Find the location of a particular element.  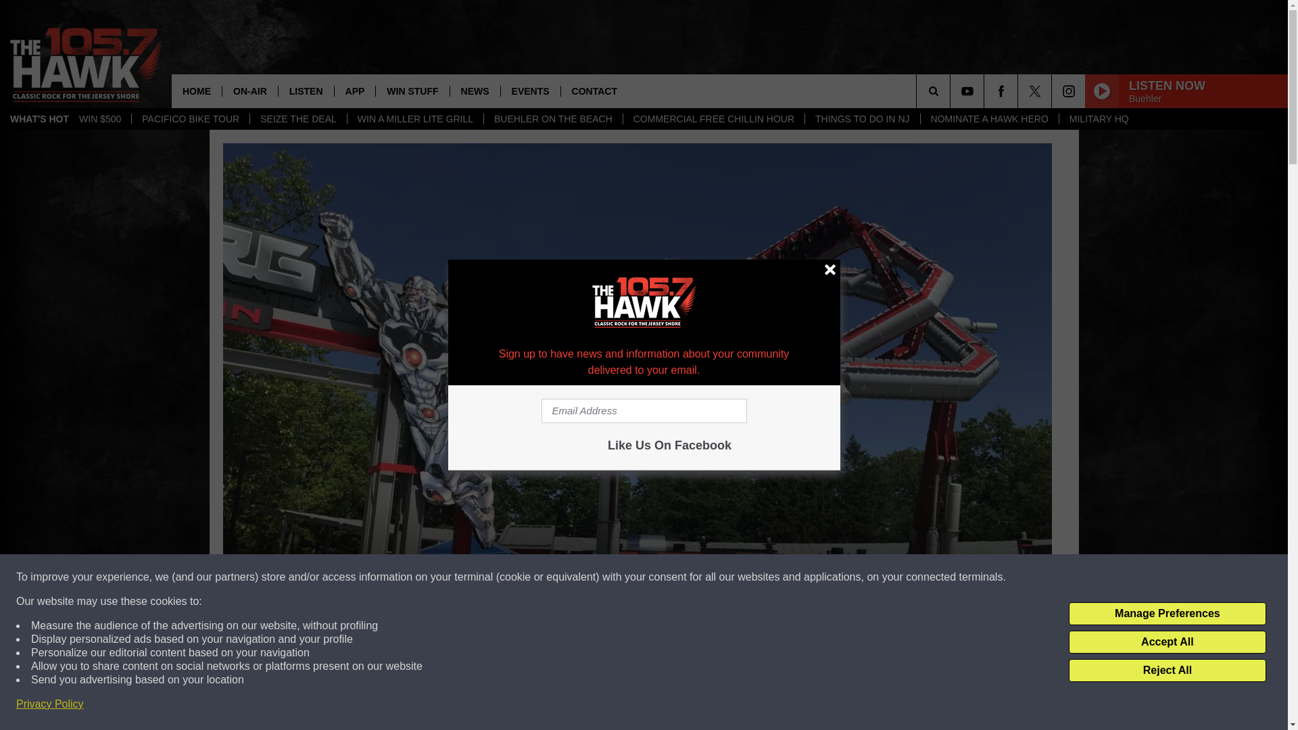

BUEHLER ON THE BEACH is located at coordinates (553, 119).